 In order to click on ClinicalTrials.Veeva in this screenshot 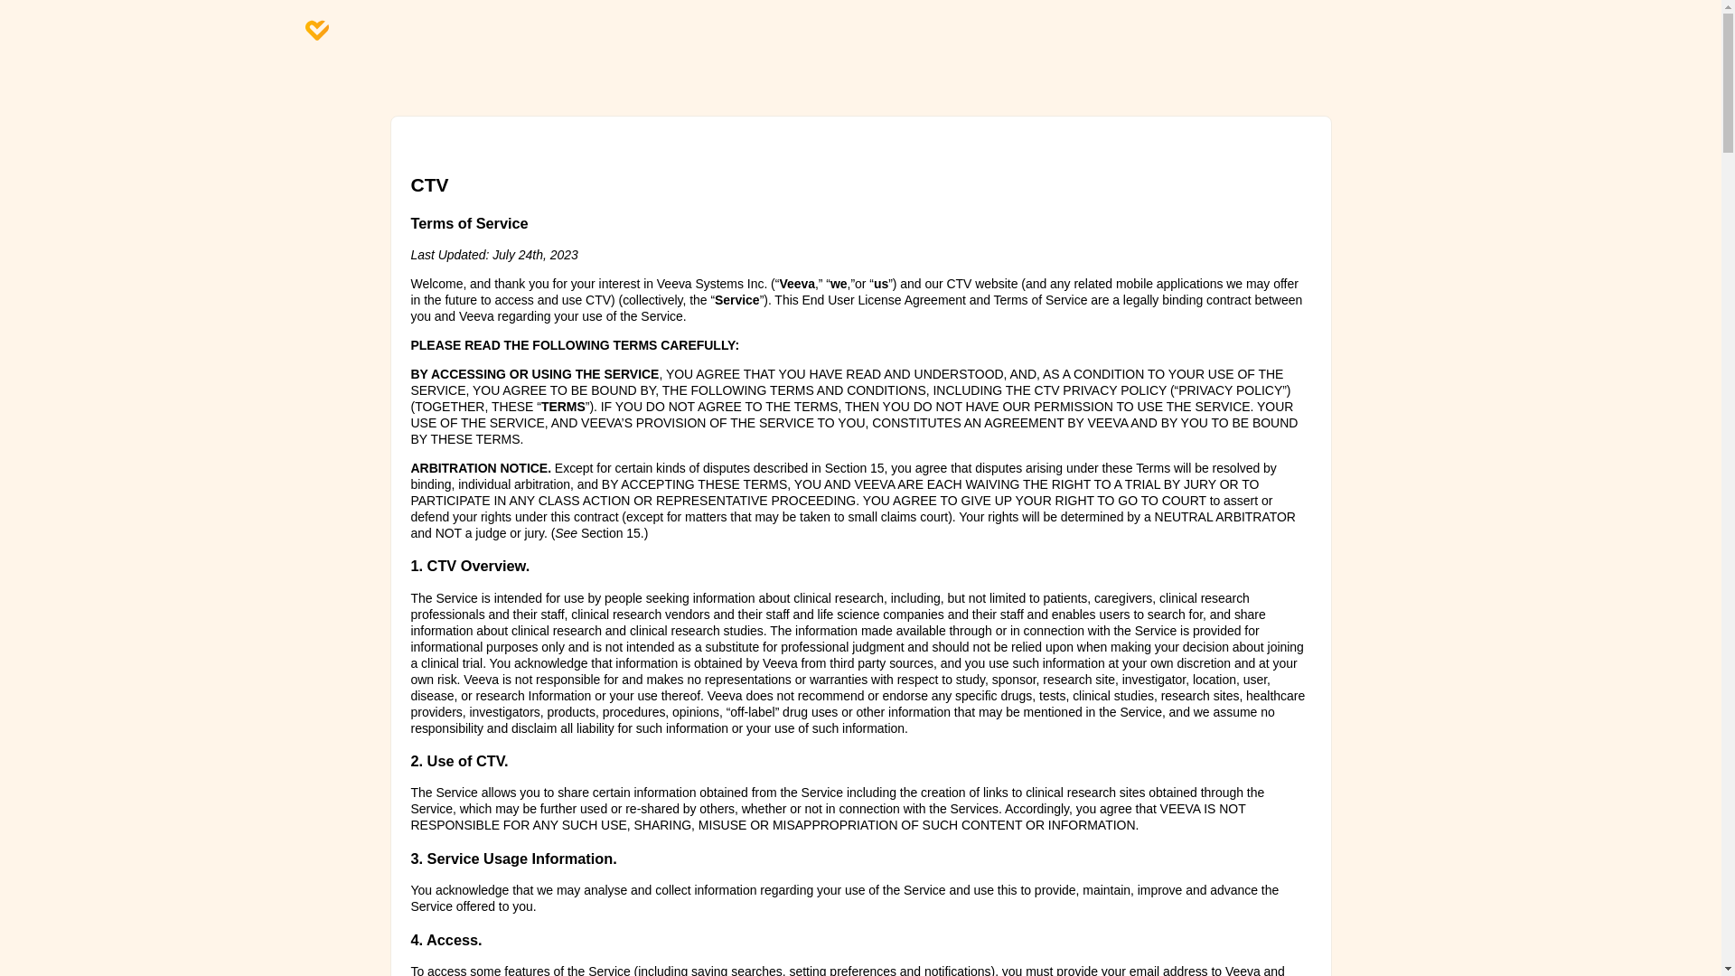, I will do `click(315, 36)`.